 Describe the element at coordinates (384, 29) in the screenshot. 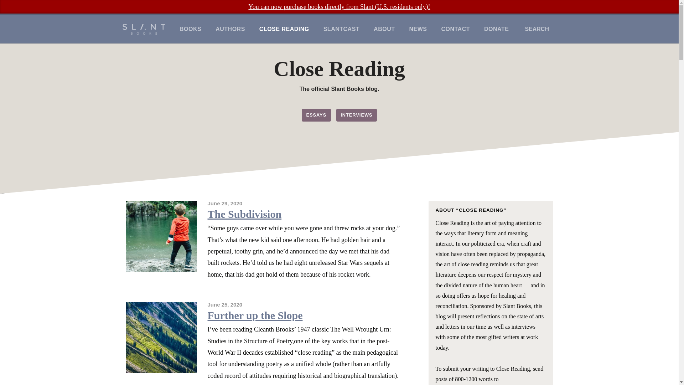

I see `ABOUT` at that location.